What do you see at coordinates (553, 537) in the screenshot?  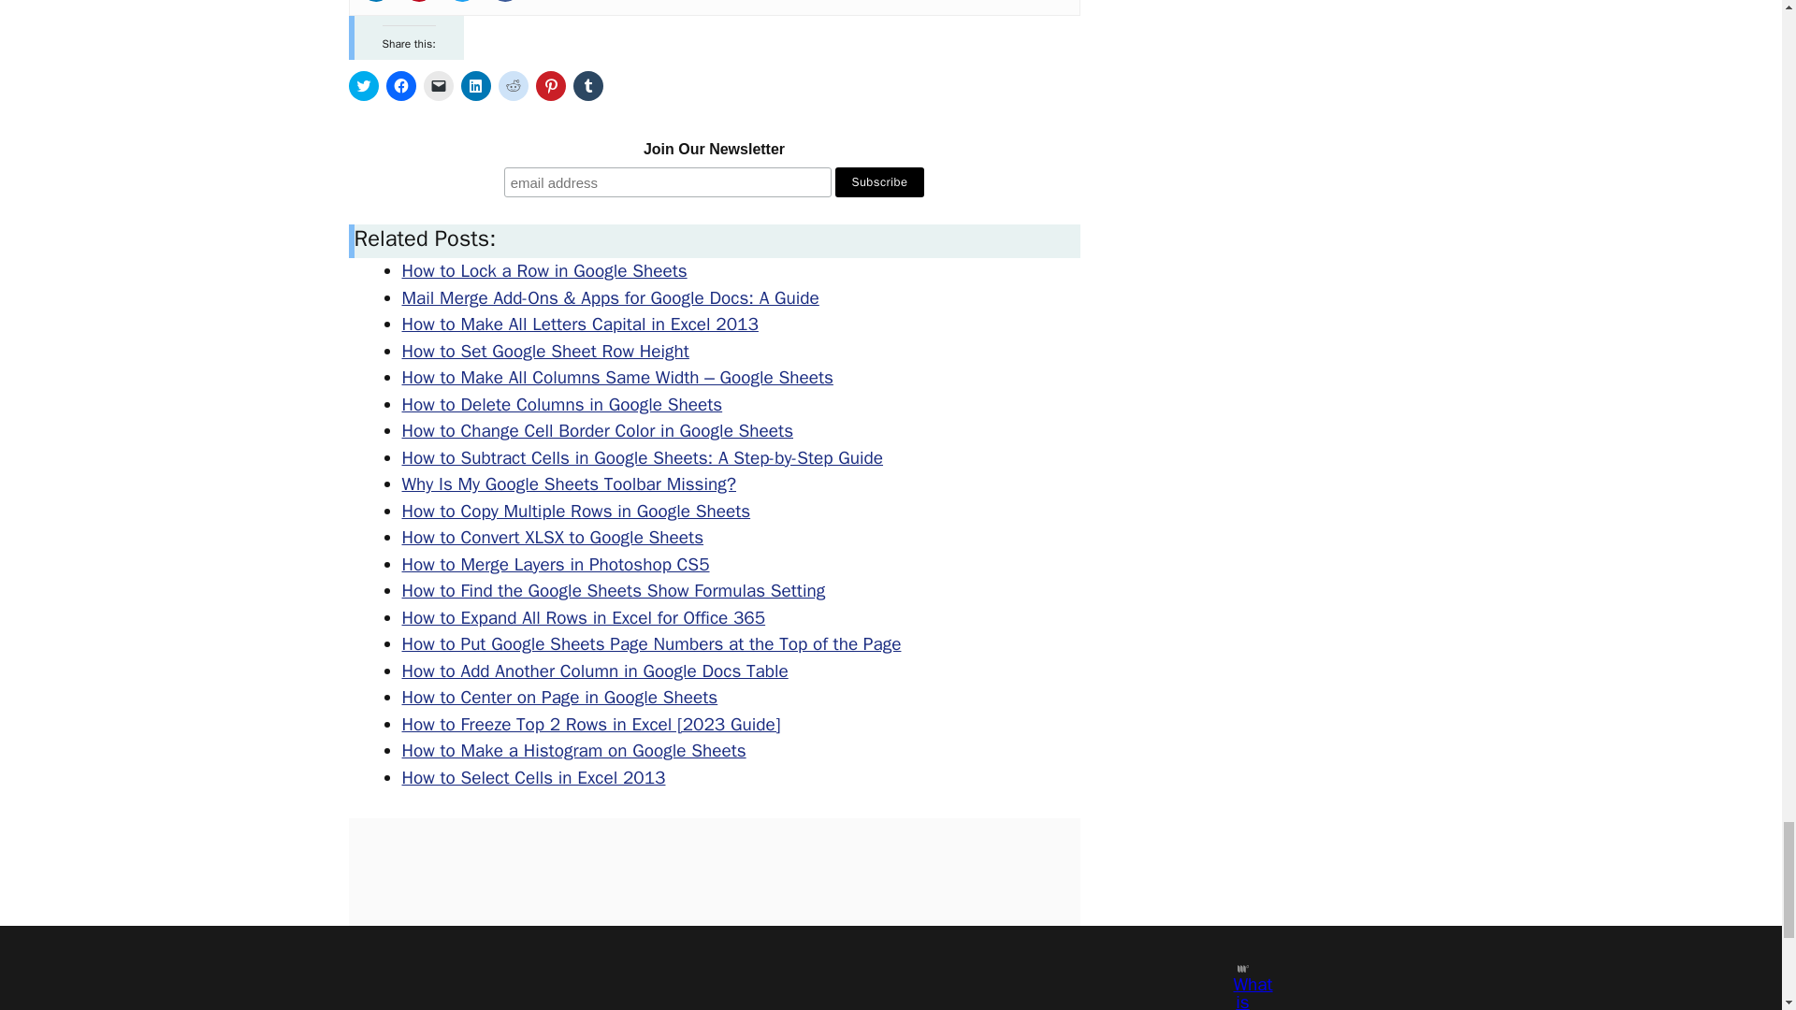 I see `How to Convert XLSX to Google Sheets` at bounding box center [553, 537].